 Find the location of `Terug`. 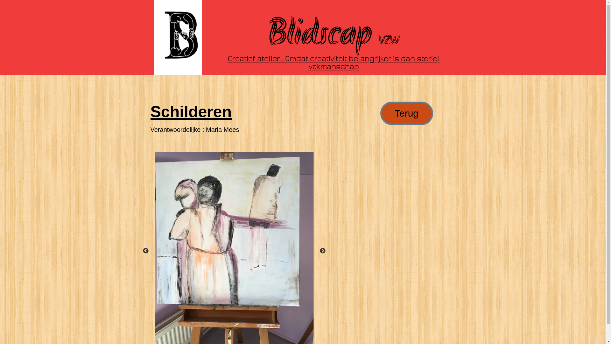

Terug is located at coordinates (407, 118).